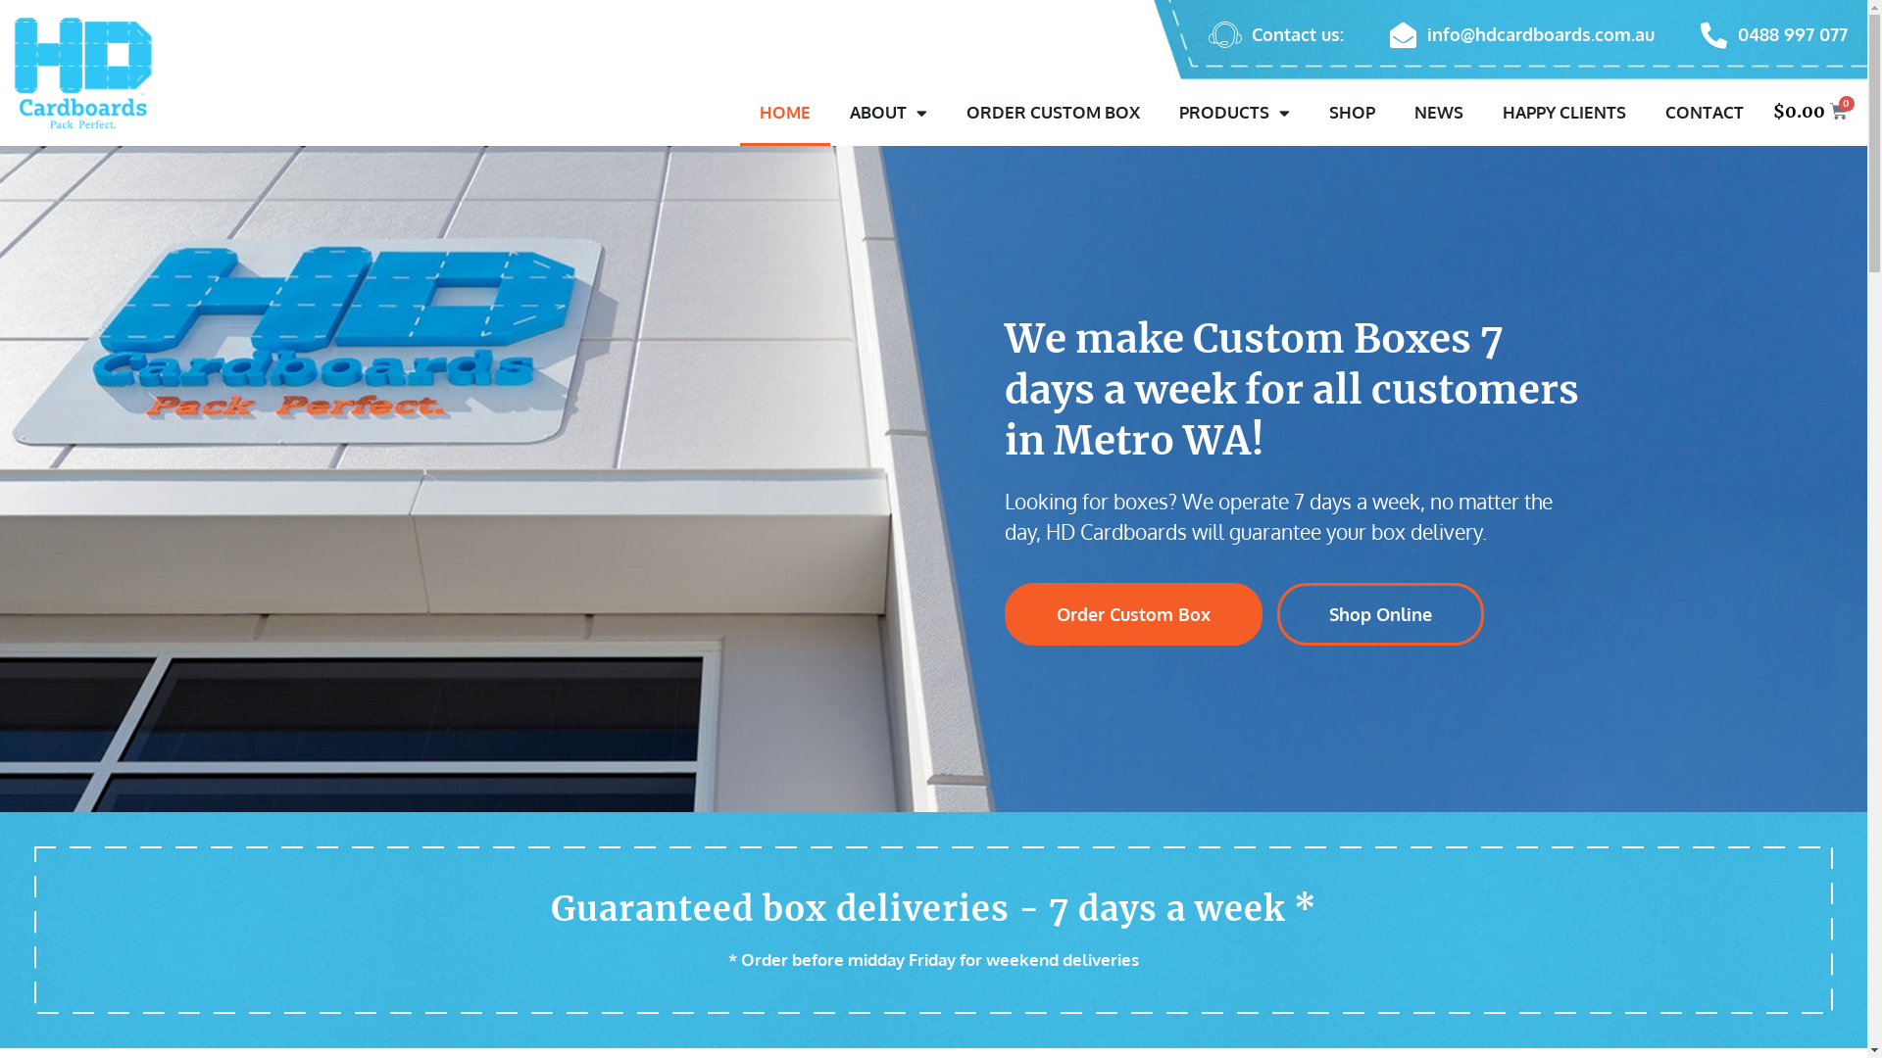  Describe the element at coordinates (1380, 614) in the screenshot. I see `Shop Online` at that location.